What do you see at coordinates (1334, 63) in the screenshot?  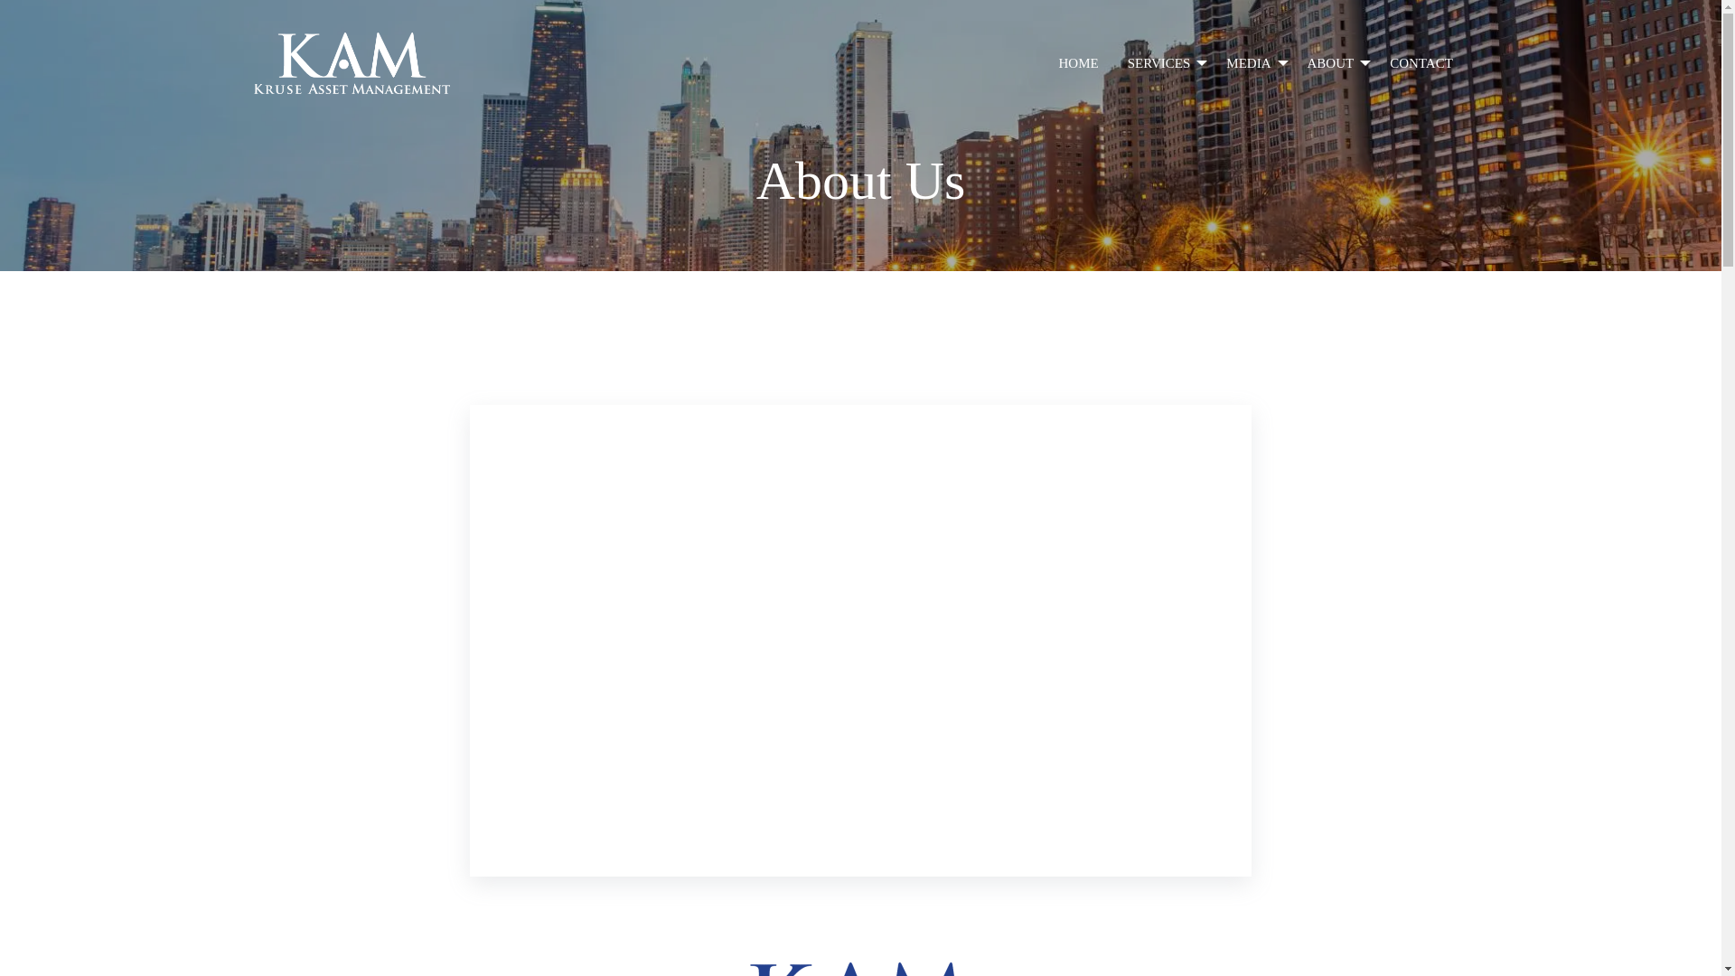 I see `ABOUT` at bounding box center [1334, 63].